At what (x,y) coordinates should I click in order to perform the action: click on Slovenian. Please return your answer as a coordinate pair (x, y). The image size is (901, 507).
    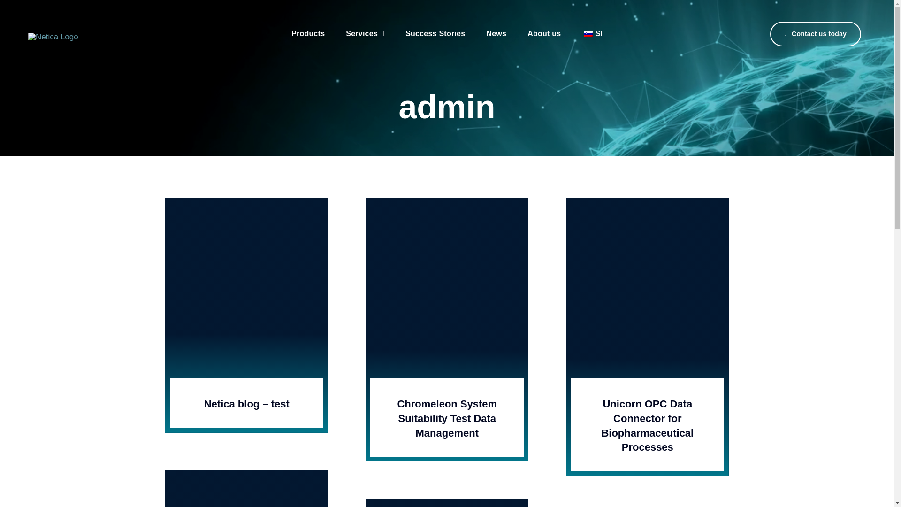
    Looking at the image, I should click on (588, 33).